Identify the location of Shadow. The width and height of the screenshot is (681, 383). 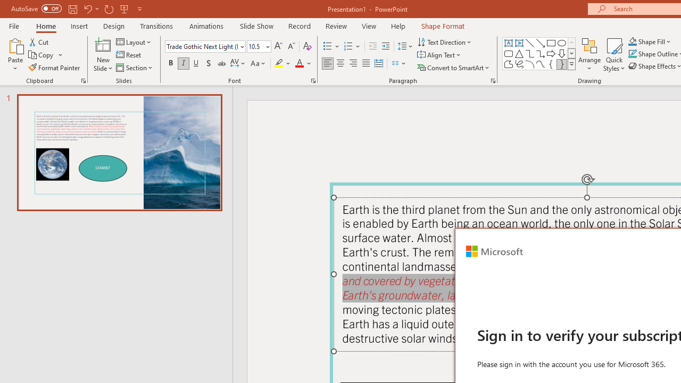
(209, 64).